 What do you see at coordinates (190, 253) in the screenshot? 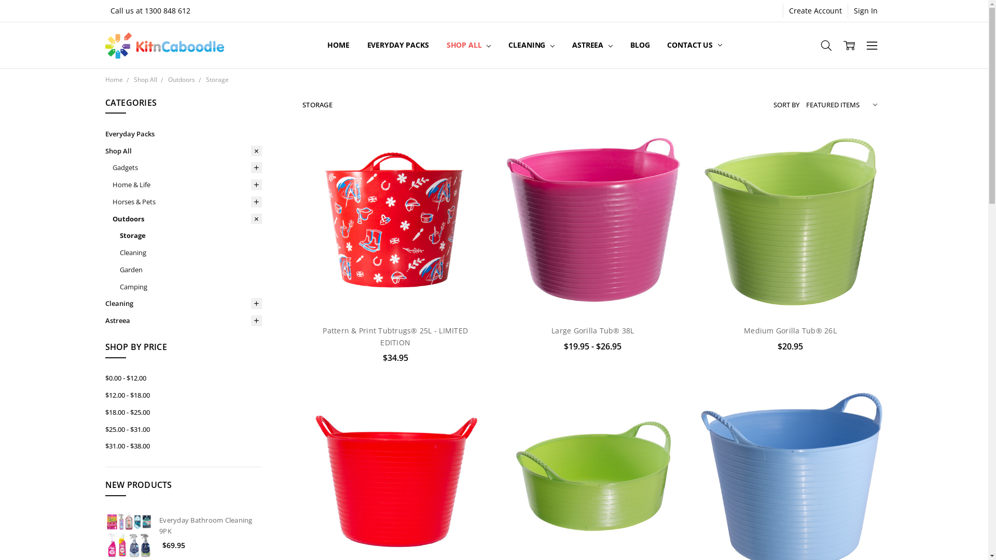
I see `Cleaning` at bounding box center [190, 253].